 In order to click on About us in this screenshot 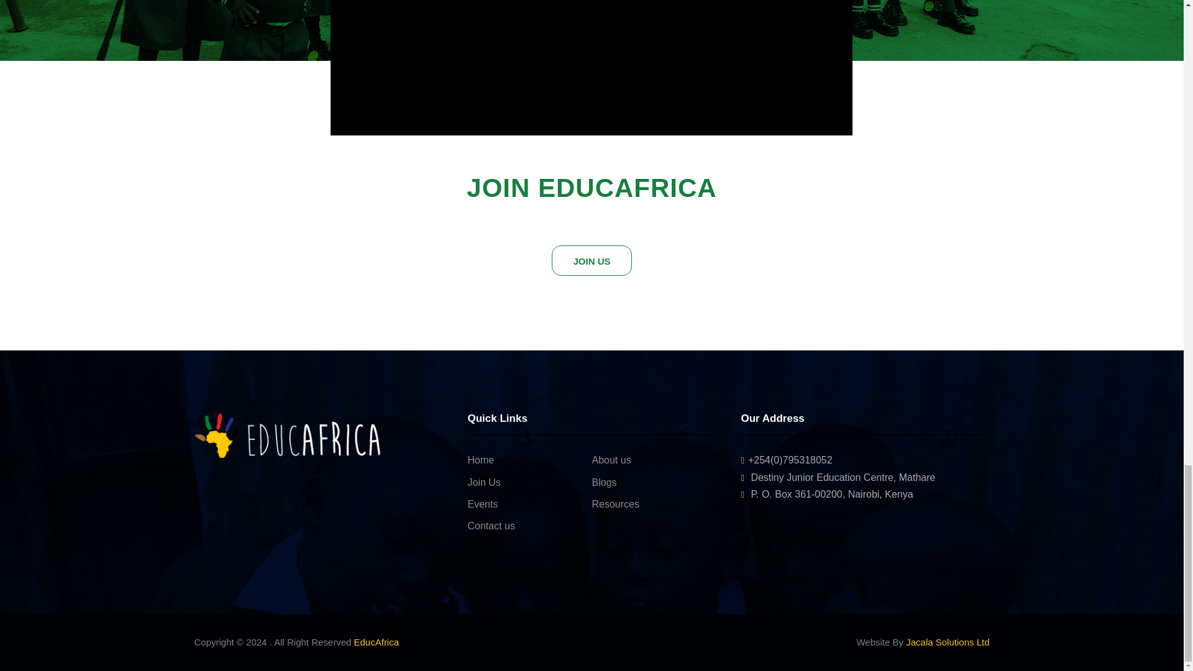, I will do `click(611, 460)`.